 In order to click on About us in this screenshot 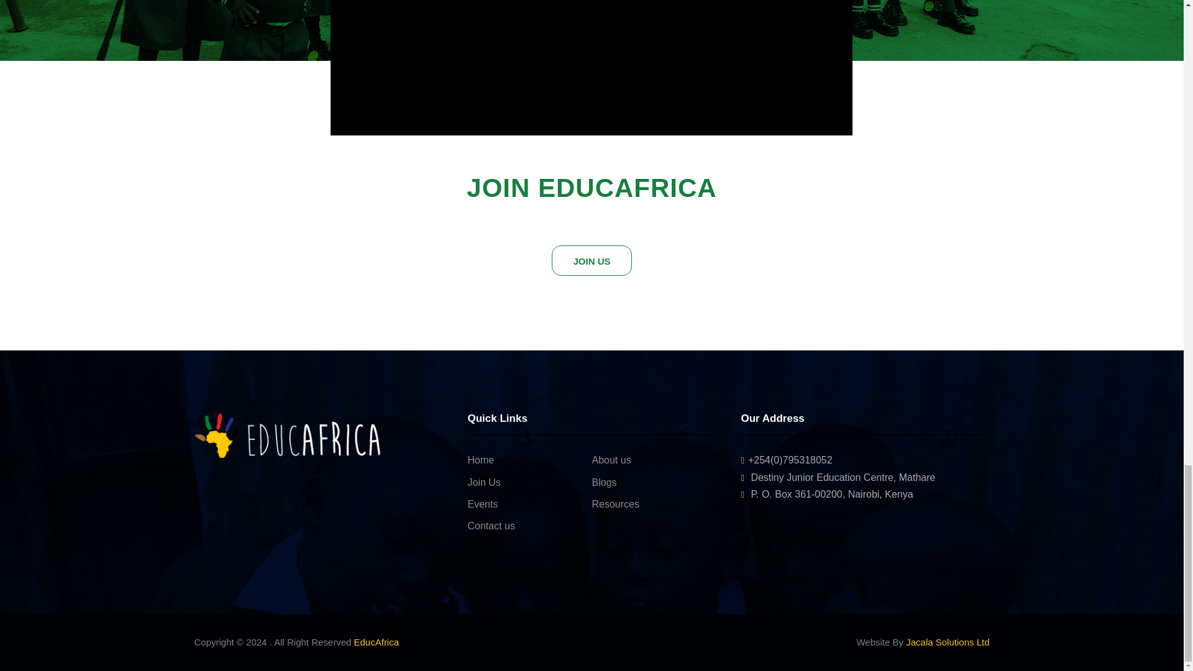, I will do `click(611, 460)`.